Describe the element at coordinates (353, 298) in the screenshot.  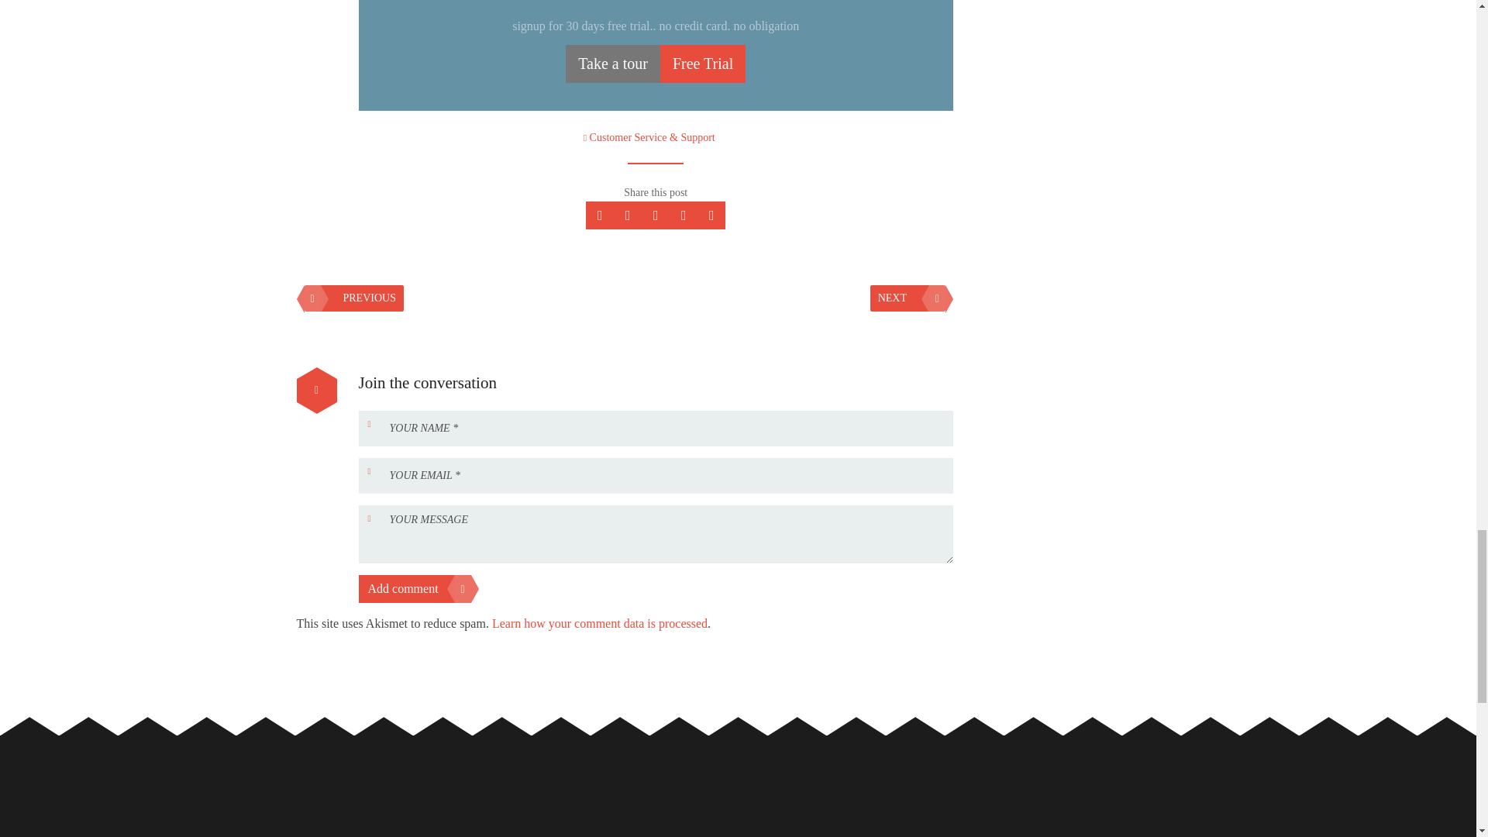
I see `PREVIOUS` at that location.